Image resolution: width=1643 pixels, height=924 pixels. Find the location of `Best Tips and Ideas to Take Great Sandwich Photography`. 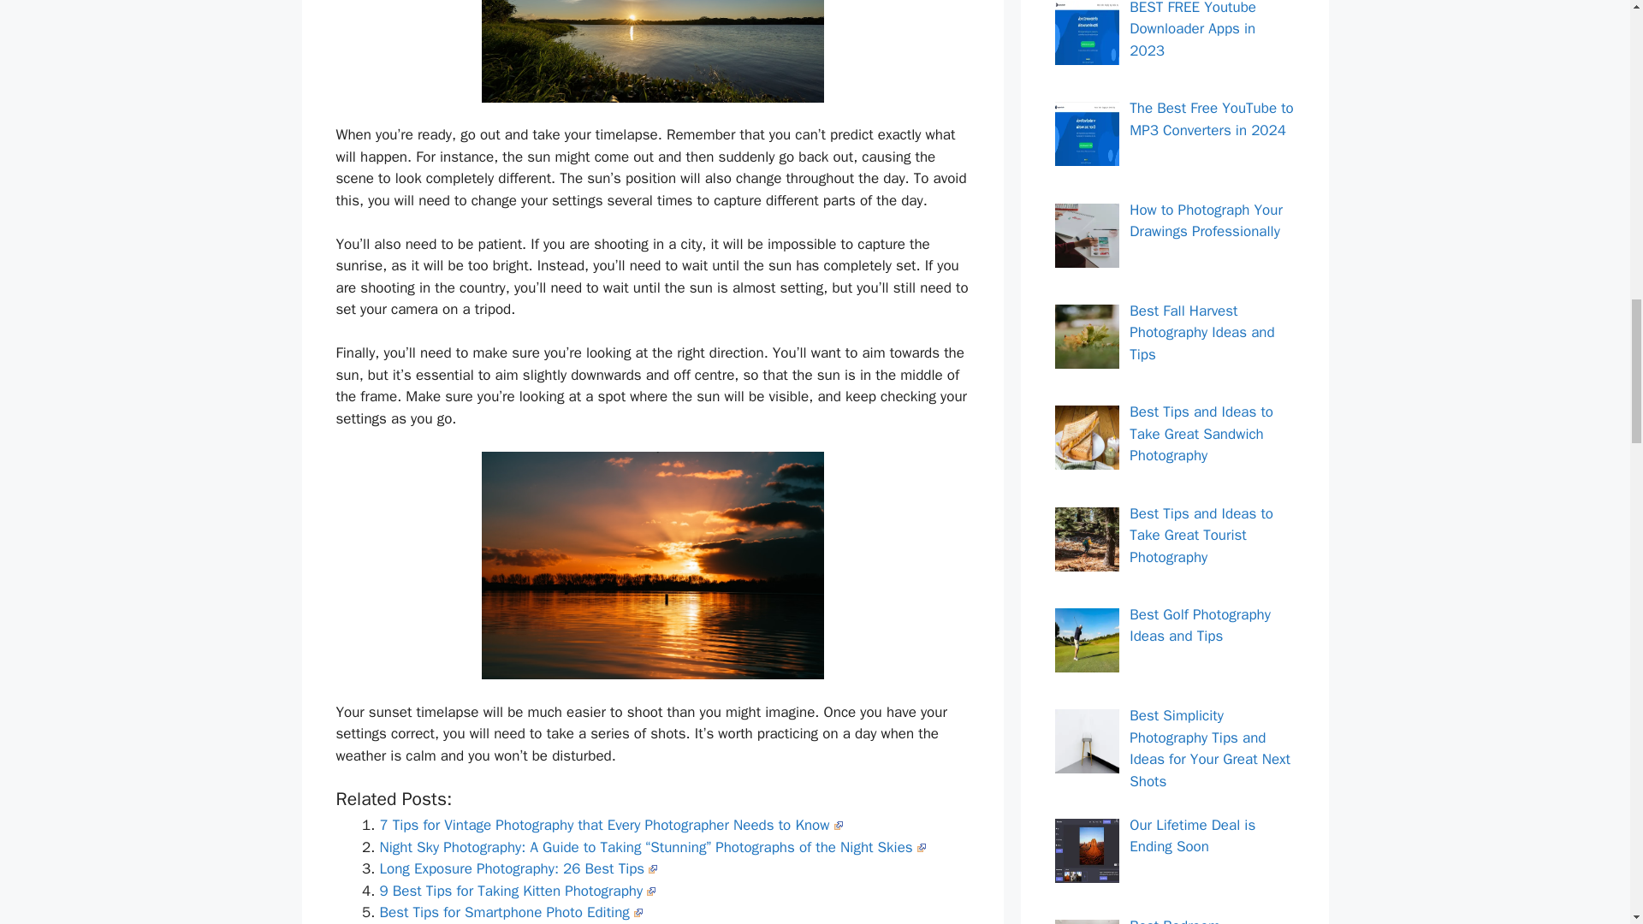

Best Tips and Ideas to Take Great Sandwich Photography is located at coordinates (1201, 433).